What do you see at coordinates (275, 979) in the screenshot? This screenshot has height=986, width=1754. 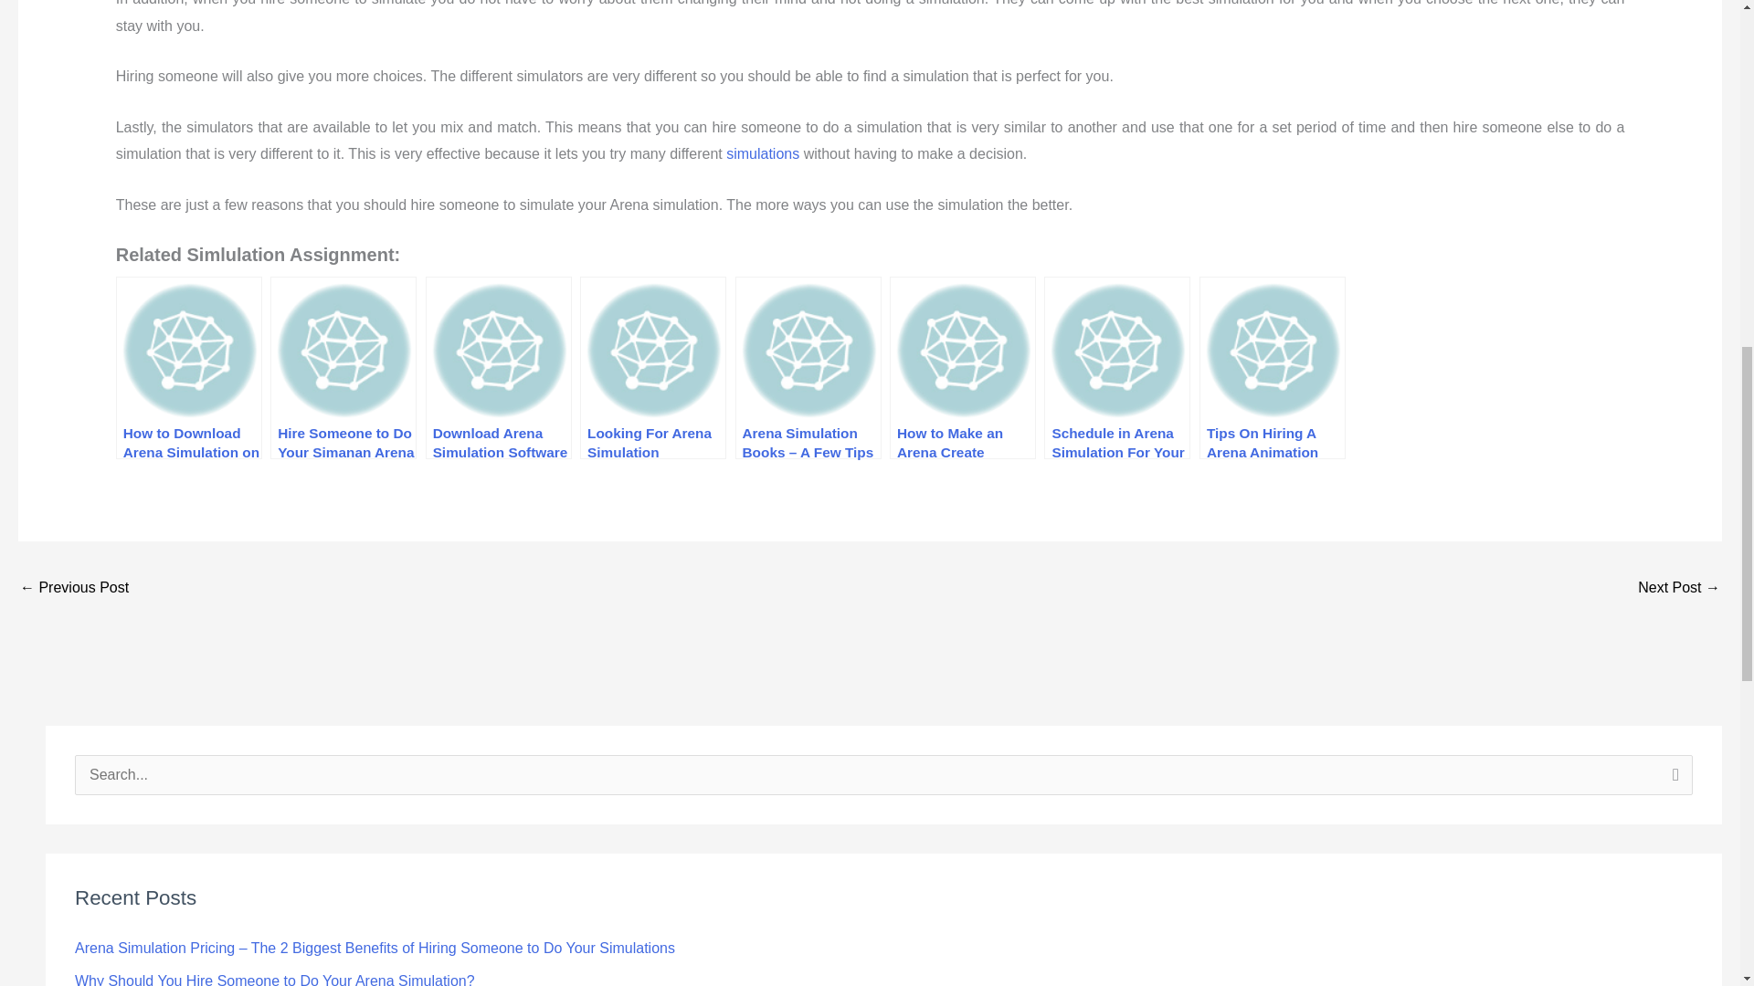 I see `Why Should You Hire Someone to Do Your Arena Simulation?` at bounding box center [275, 979].